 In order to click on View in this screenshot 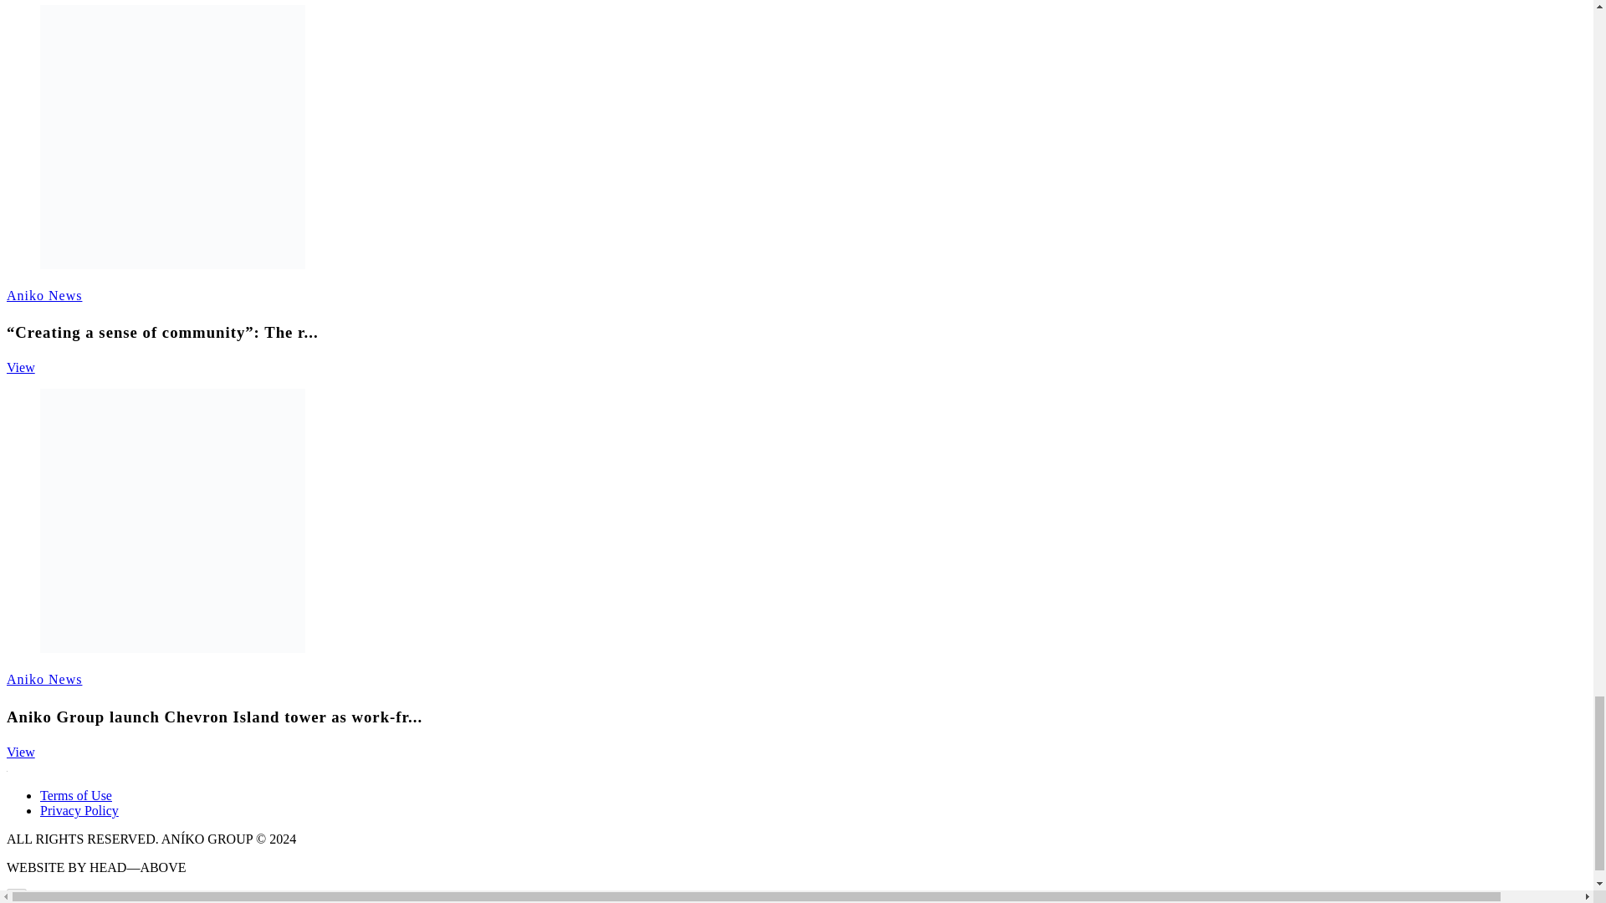, I will do `click(20, 367)`.